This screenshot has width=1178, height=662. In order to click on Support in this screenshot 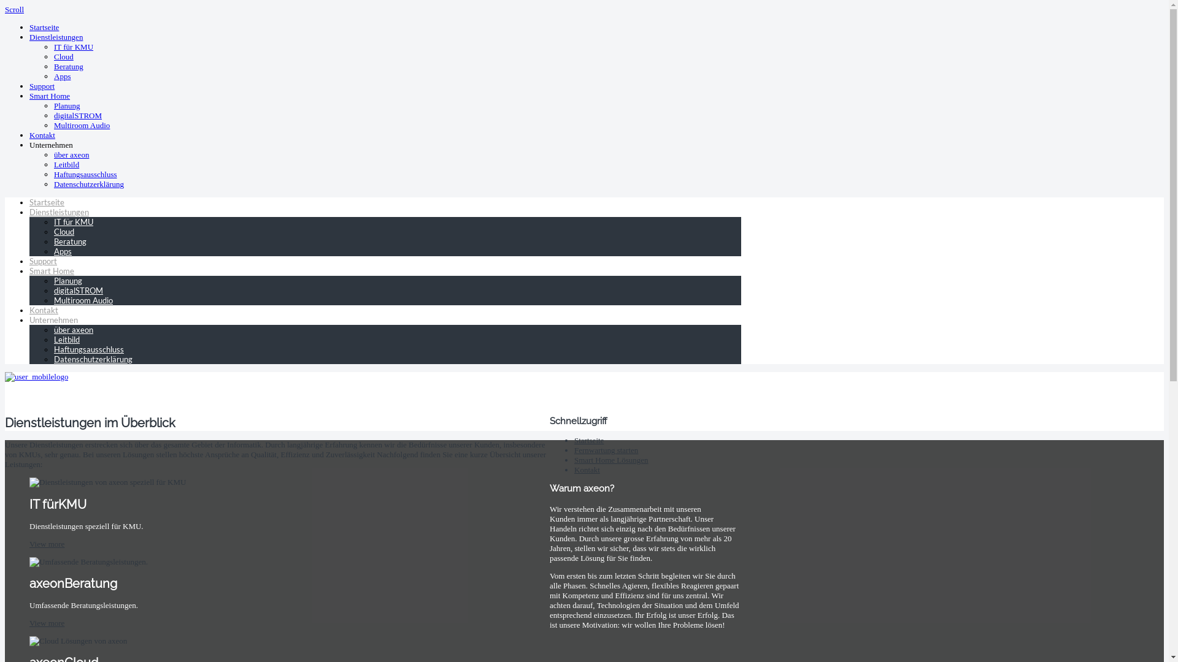, I will do `click(42, 86)`.